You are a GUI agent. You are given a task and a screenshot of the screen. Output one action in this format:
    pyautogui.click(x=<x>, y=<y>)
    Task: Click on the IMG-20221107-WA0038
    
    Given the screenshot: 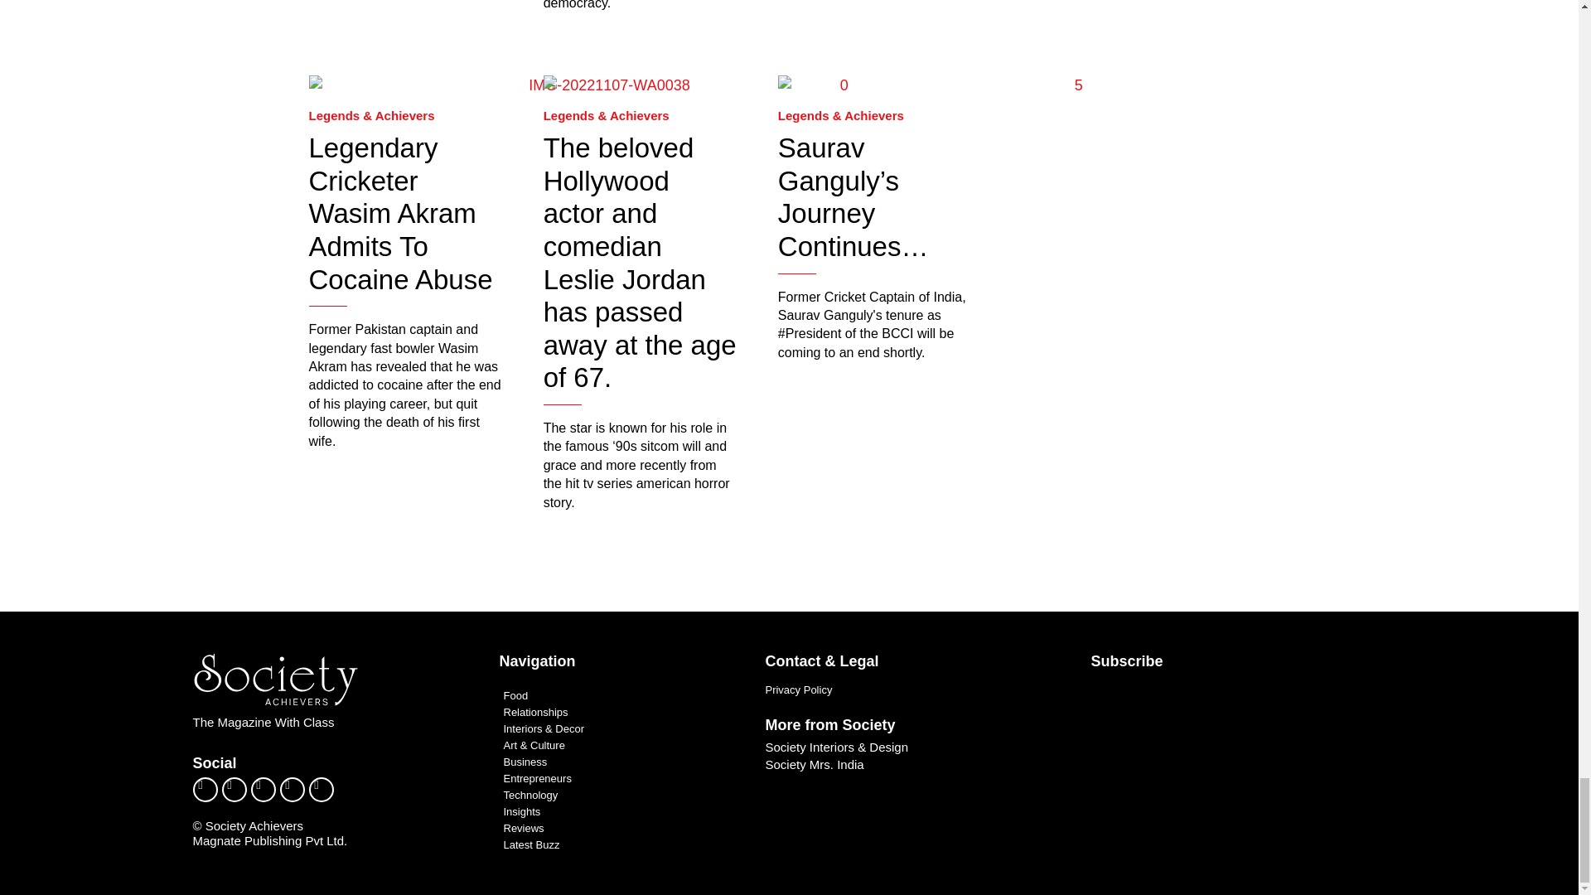 What is the action you would take?
    pyautogui.click(x=602, y=85)
    